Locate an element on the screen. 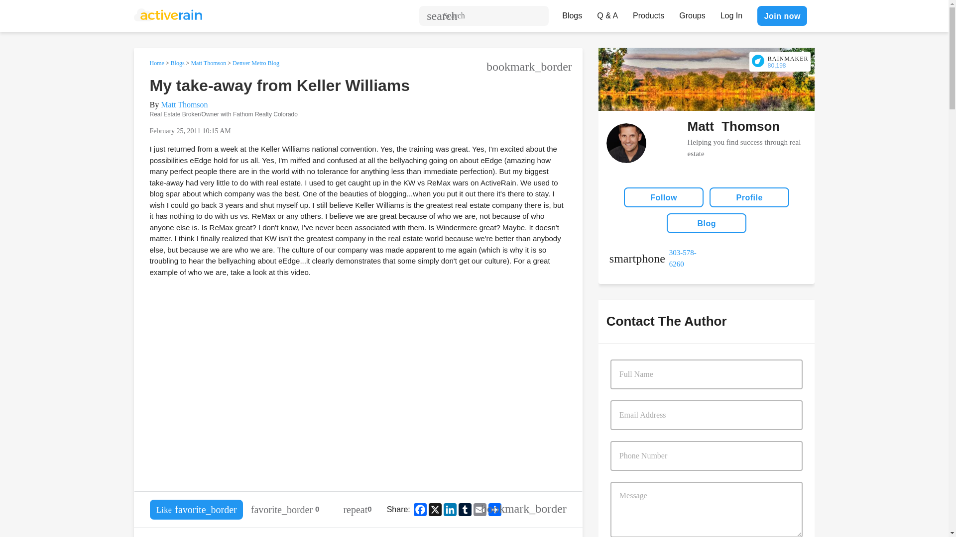 This screenshot has width=956, height=537. Groups is located at coordinates (692, 13).